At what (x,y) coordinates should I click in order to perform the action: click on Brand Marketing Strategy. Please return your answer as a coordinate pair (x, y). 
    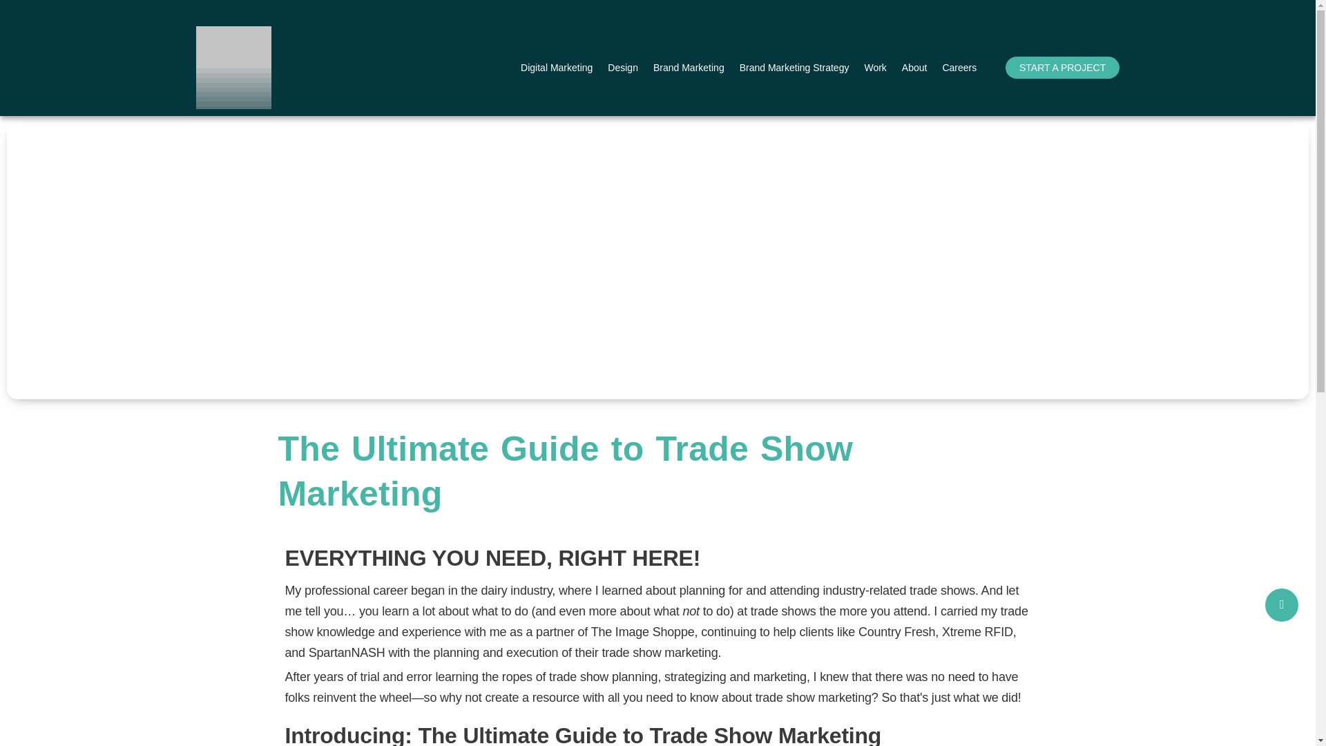
    Looking at the image, I should click on (794, 68).